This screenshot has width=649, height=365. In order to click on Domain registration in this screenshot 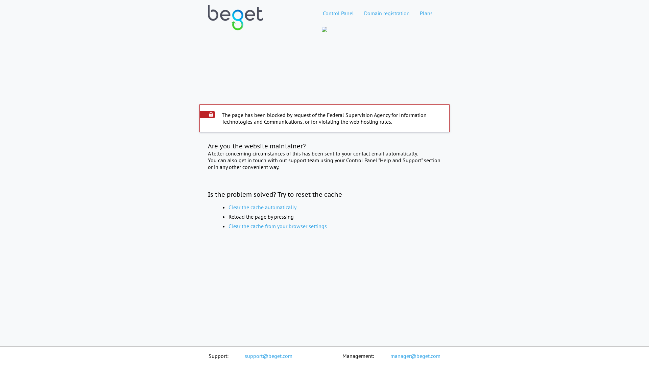, I will do `click(387, 13)`.